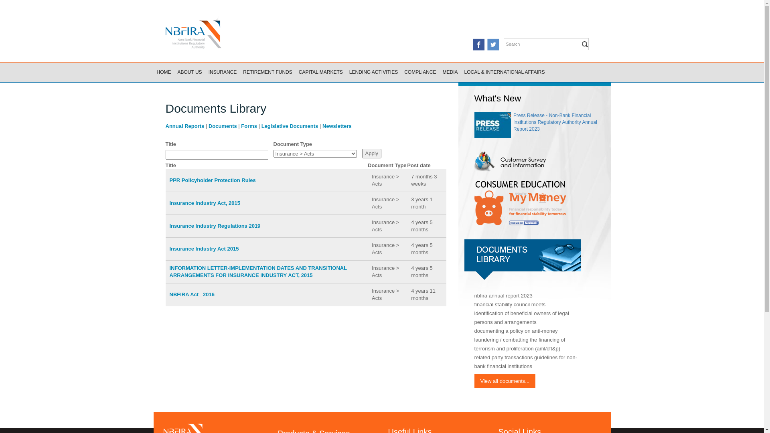 The image size is (770, 433). Describe the element at coordinates (290, 126) in the screenshot. I see `Legislative Documents` at that location.